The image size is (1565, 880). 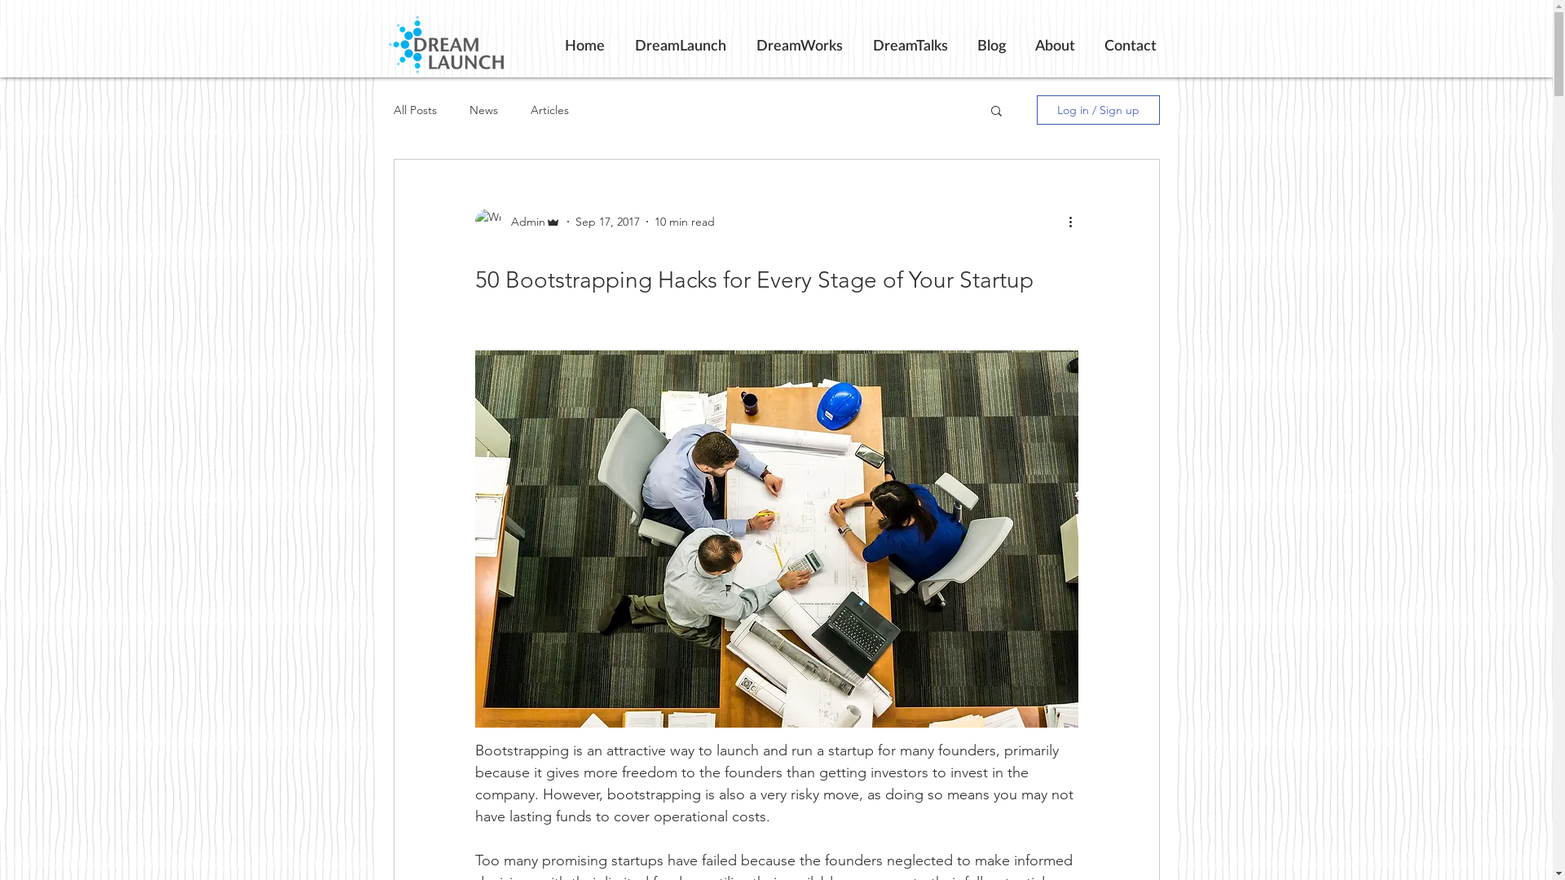 What do you see at coordinates (1055, 45) in the screenshot?
I see `About` at bounding box center [1055, 45].